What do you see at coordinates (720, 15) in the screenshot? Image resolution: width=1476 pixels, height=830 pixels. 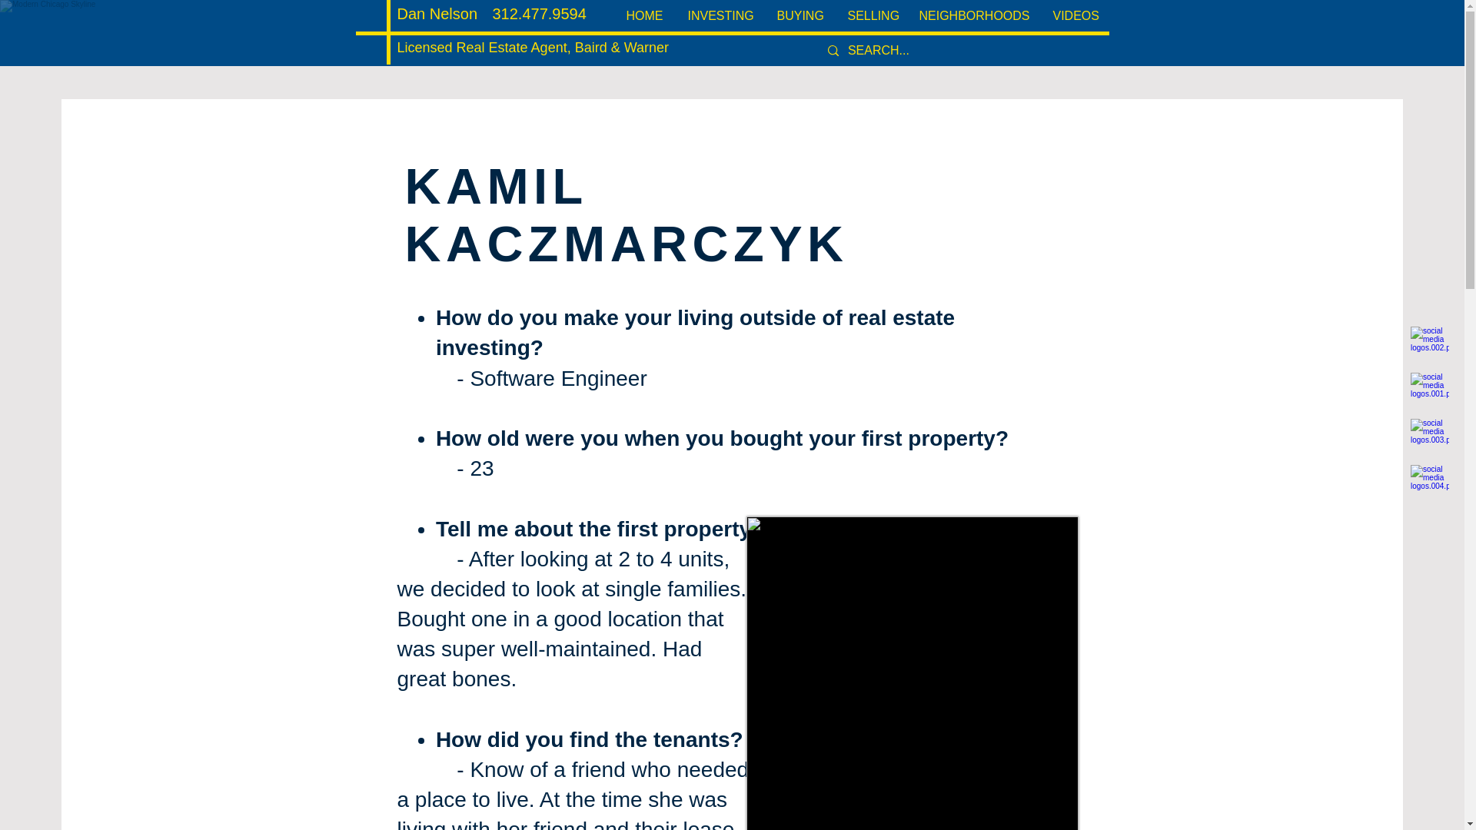 I see `INVESTING` at bounding box center [720, 15].